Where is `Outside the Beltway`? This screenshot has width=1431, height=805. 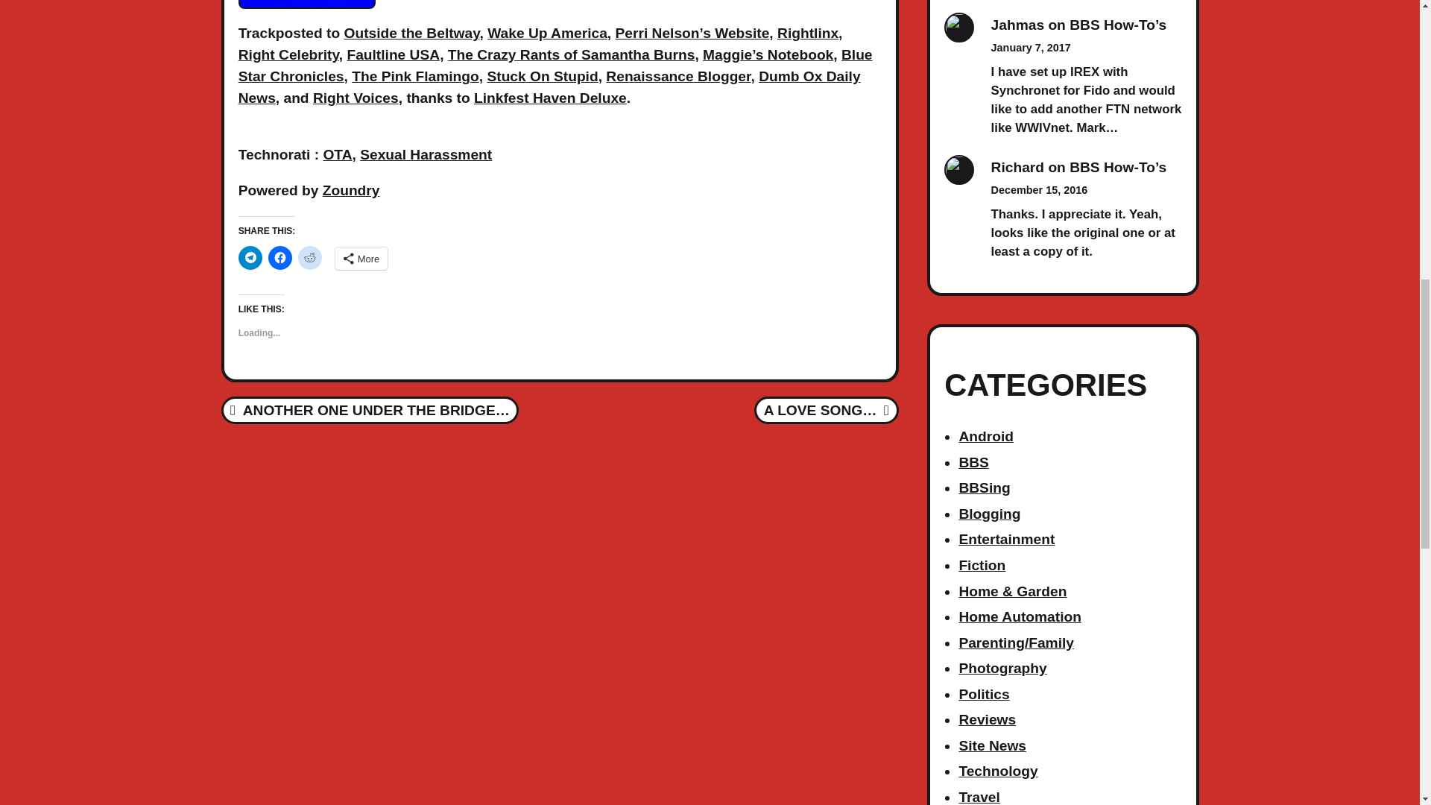
Outside the Beltway is located at coordinates (411, 33).